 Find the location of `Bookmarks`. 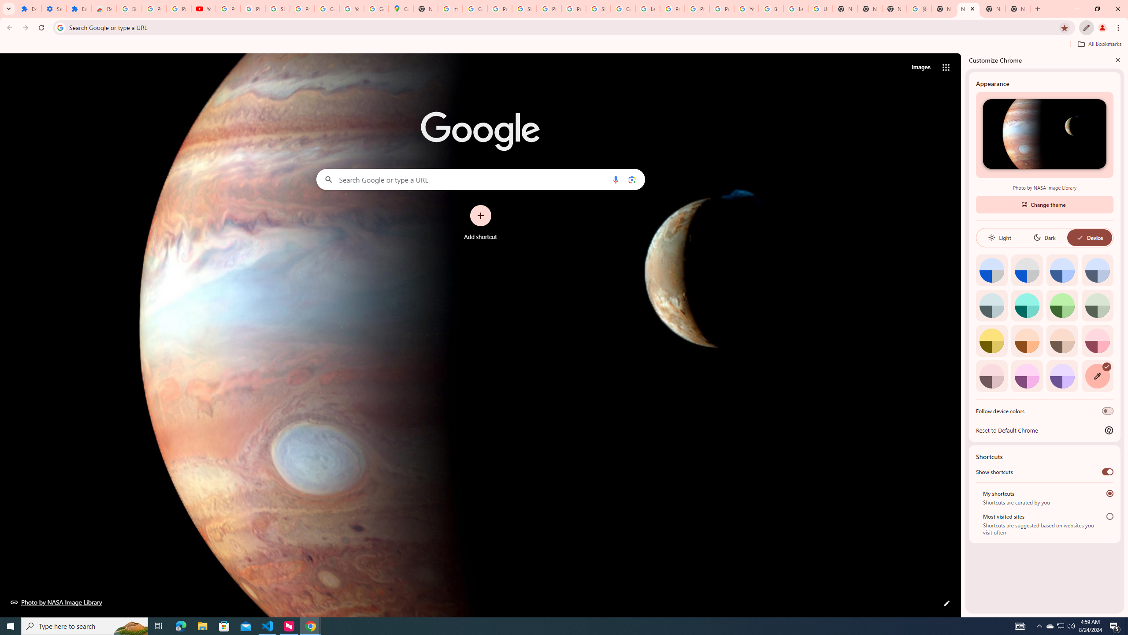

Bookmarks is located at coordinates (564, 45).